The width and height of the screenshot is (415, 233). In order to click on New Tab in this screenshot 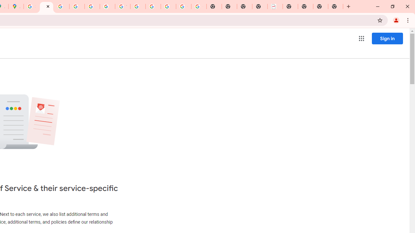, I will do `click(336, 6)`.